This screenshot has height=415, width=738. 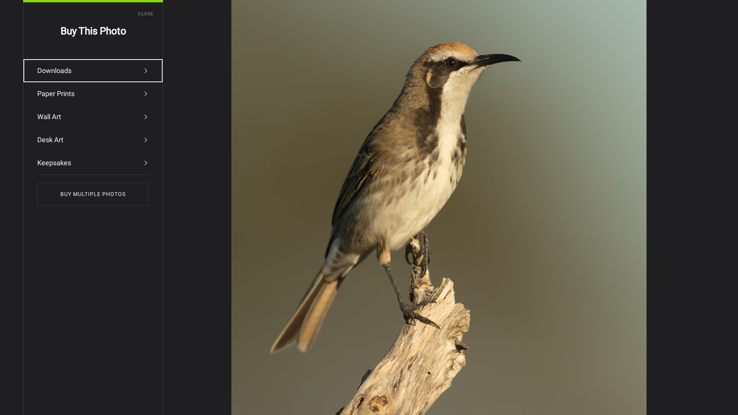 I want to click on About SmugMug, so click(x=57, y=396).